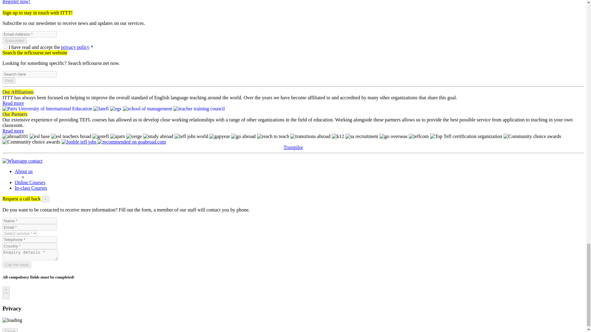  What do you see at coordinates (199, 109) in the screenshot?
I see `teacher training council` at bounding box center [199, 109].